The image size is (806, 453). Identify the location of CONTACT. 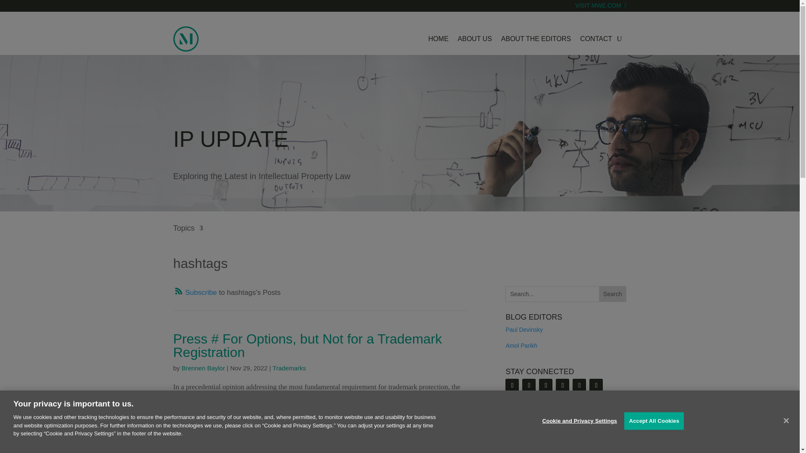
(596, 39).